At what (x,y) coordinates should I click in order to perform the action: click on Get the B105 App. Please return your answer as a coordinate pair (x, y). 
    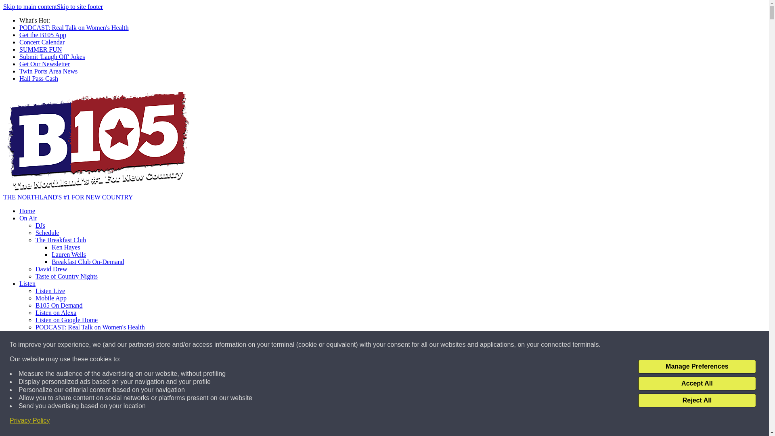
    Looking at the image, I should click on (43, 35).